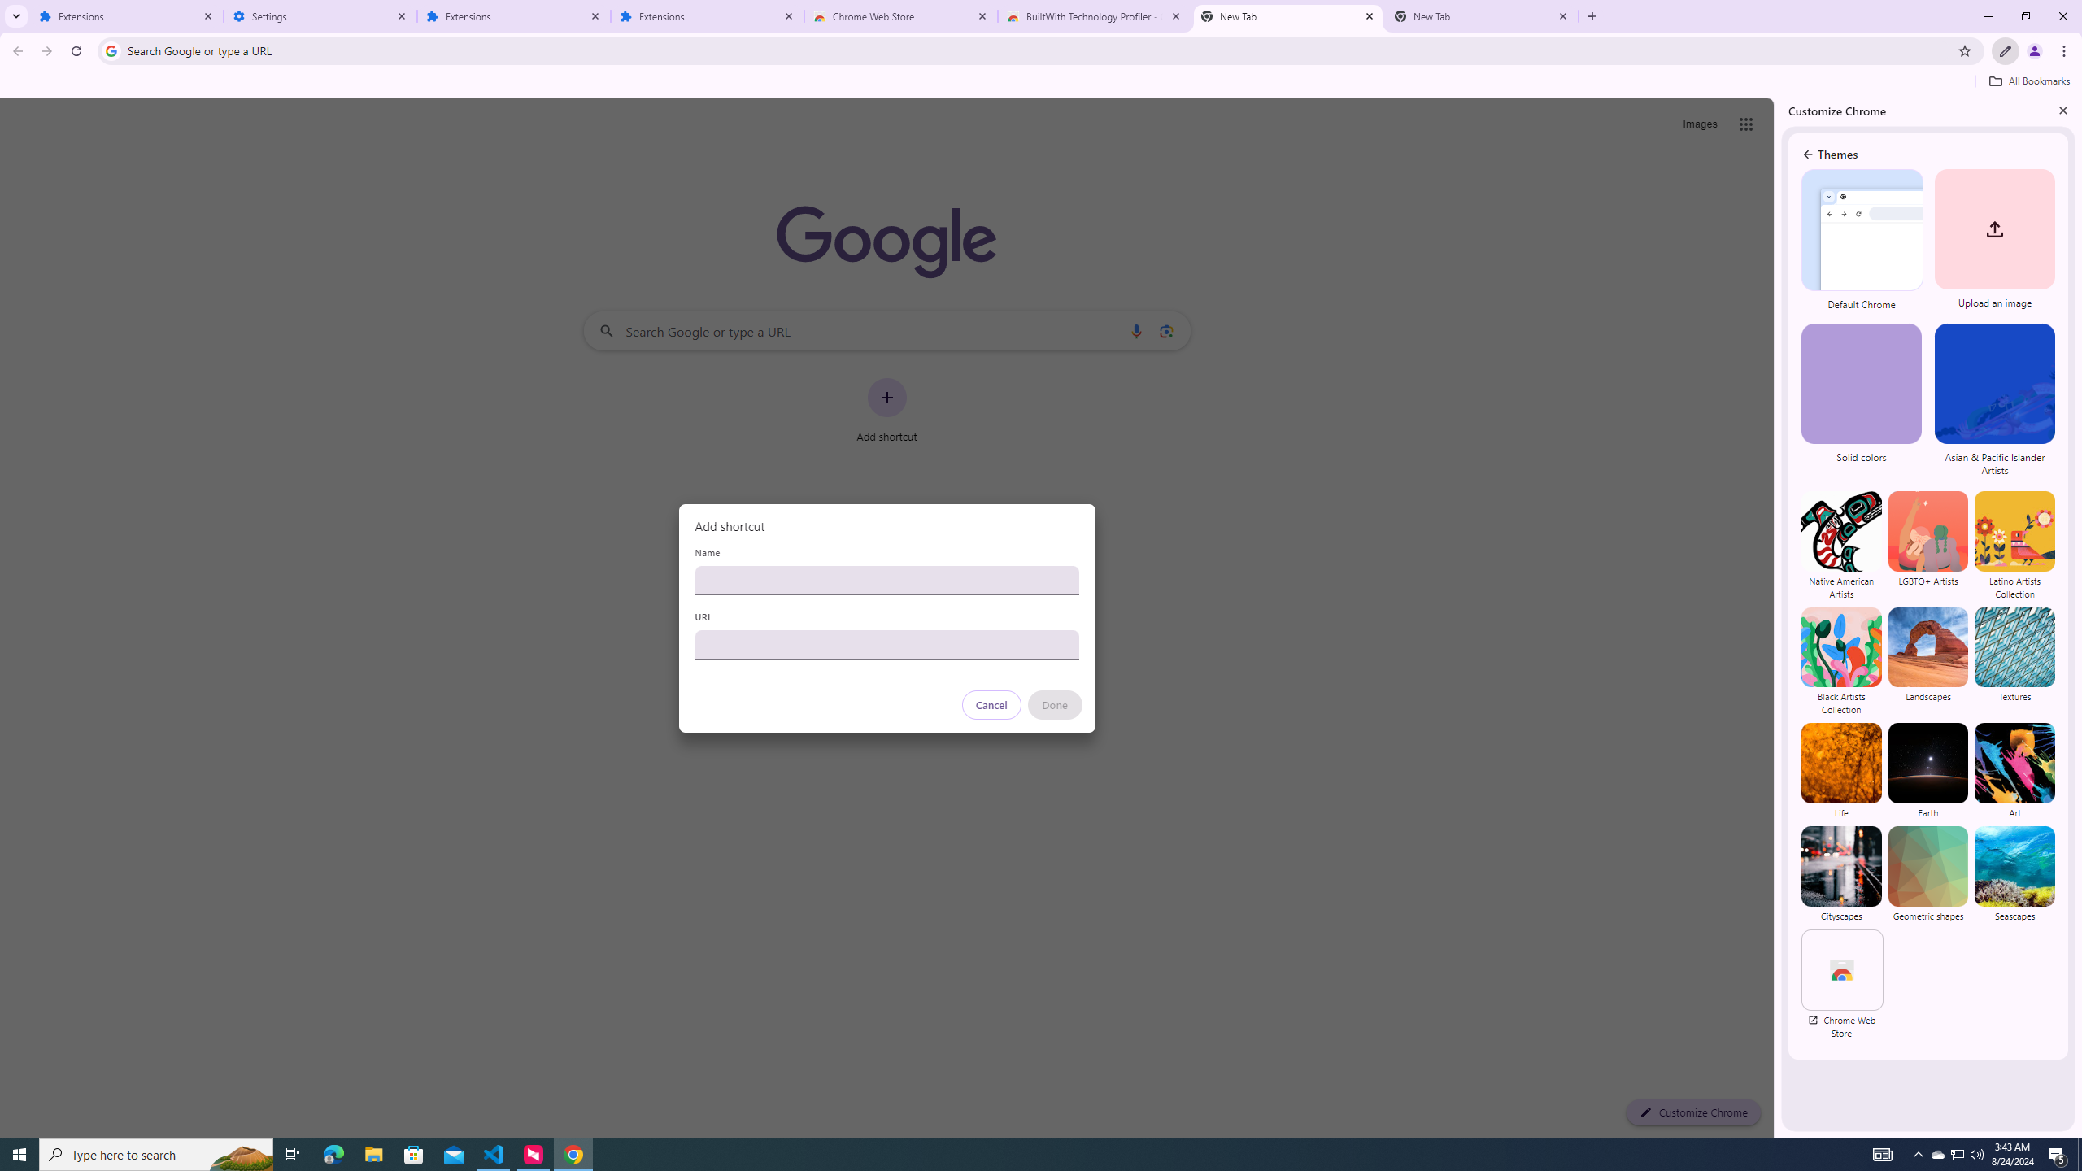  Describe the element at coordinates (127, 16) in the screenshot. I see `Extensions` at that location.